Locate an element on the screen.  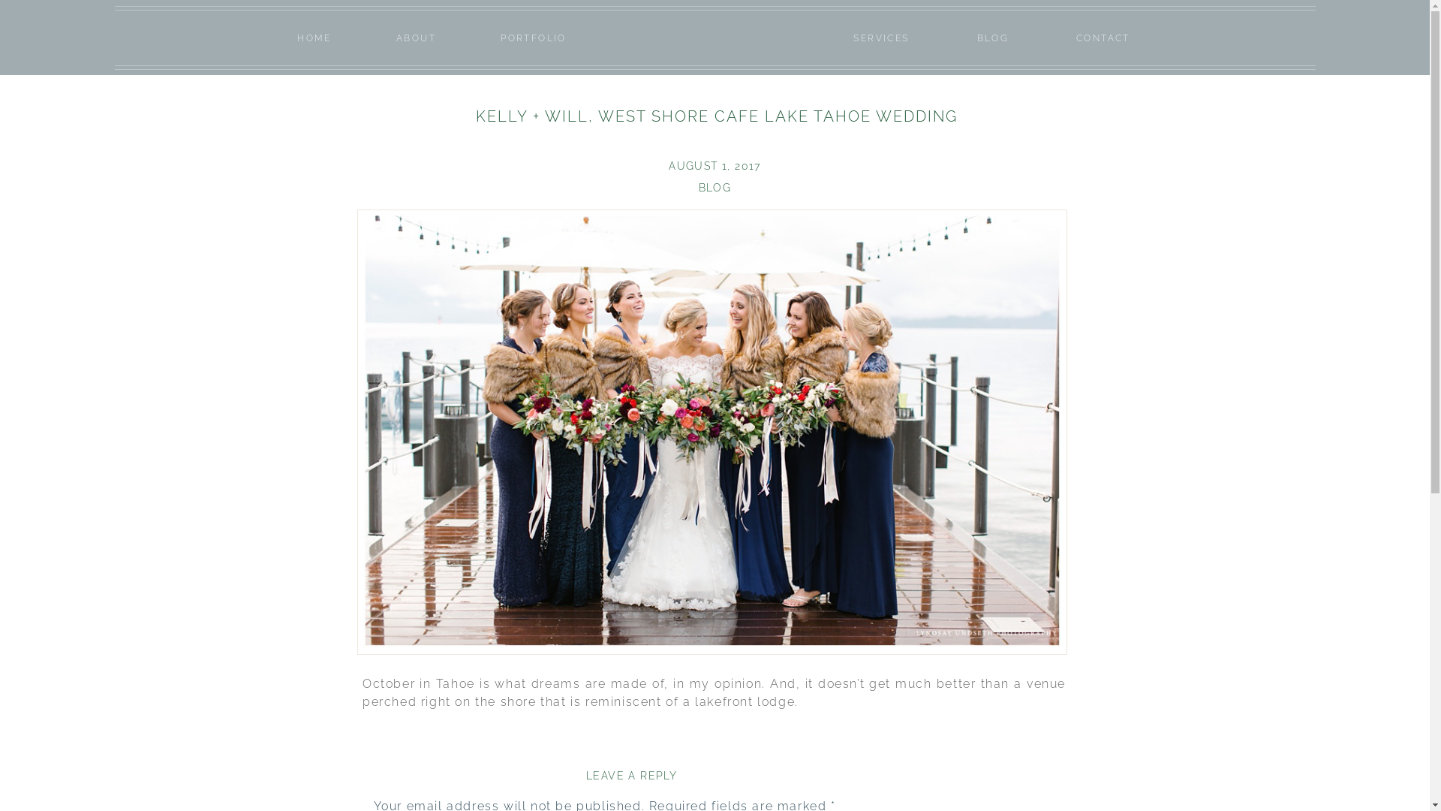
CONTACT is located at coordinates (1103, 39).